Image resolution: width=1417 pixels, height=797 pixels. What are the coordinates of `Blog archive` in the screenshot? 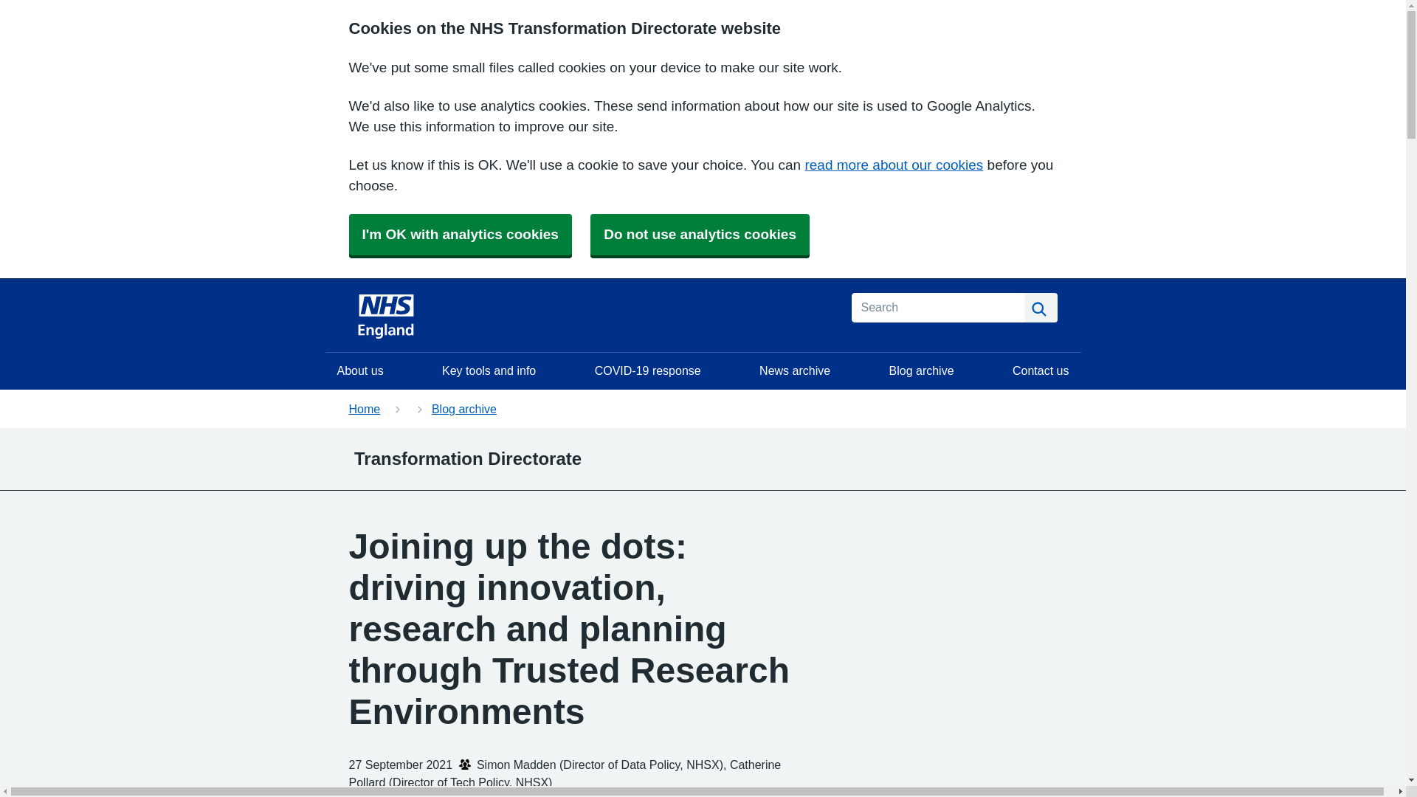 It's located at (921, 371).